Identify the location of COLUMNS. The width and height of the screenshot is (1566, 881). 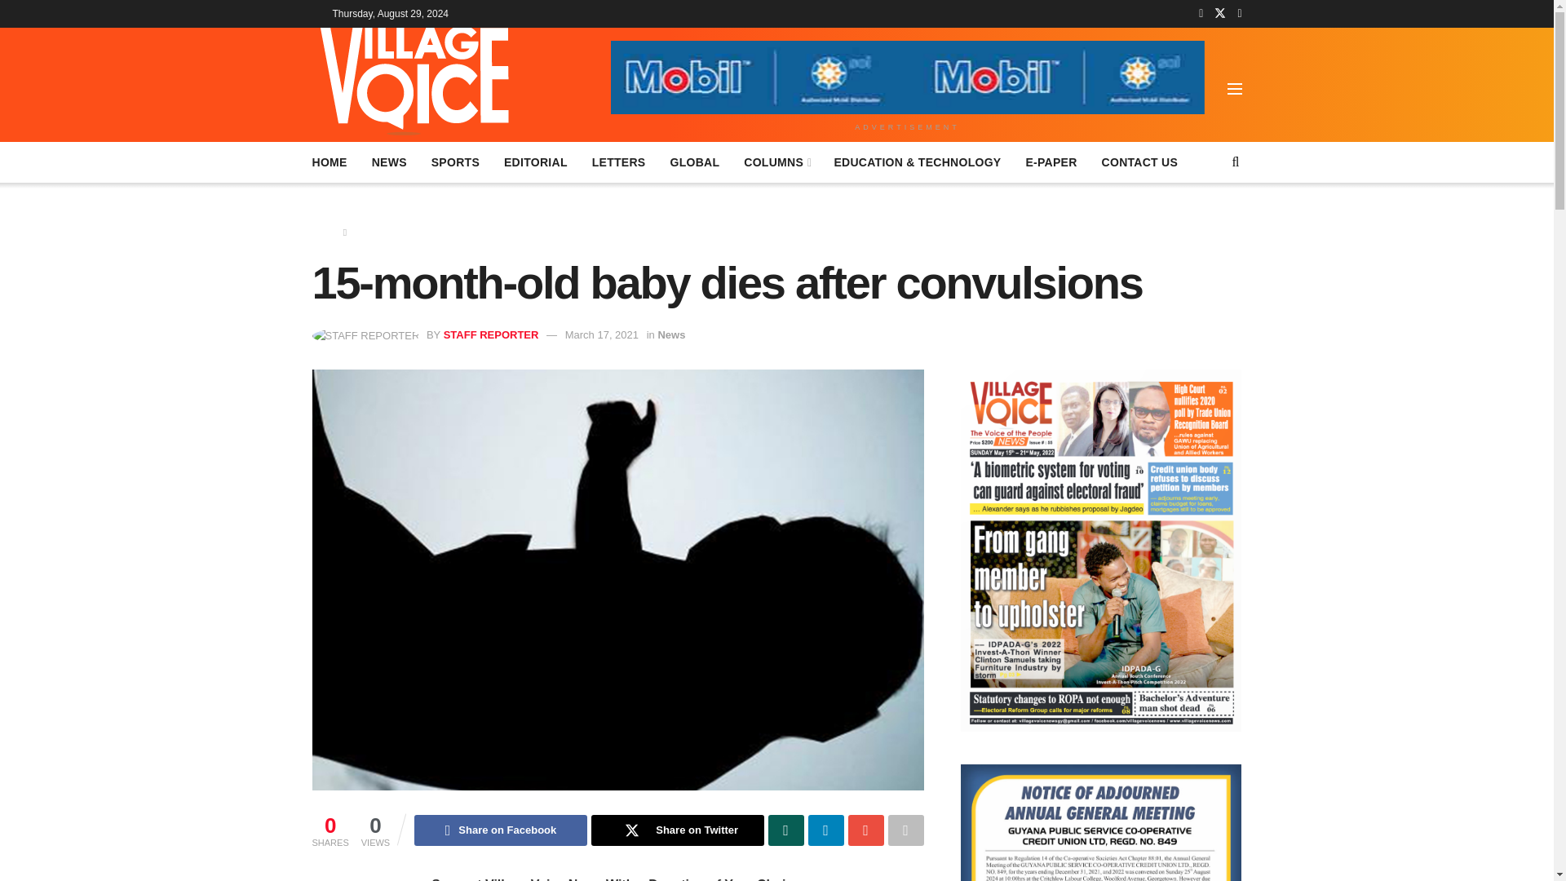
(776, 162).